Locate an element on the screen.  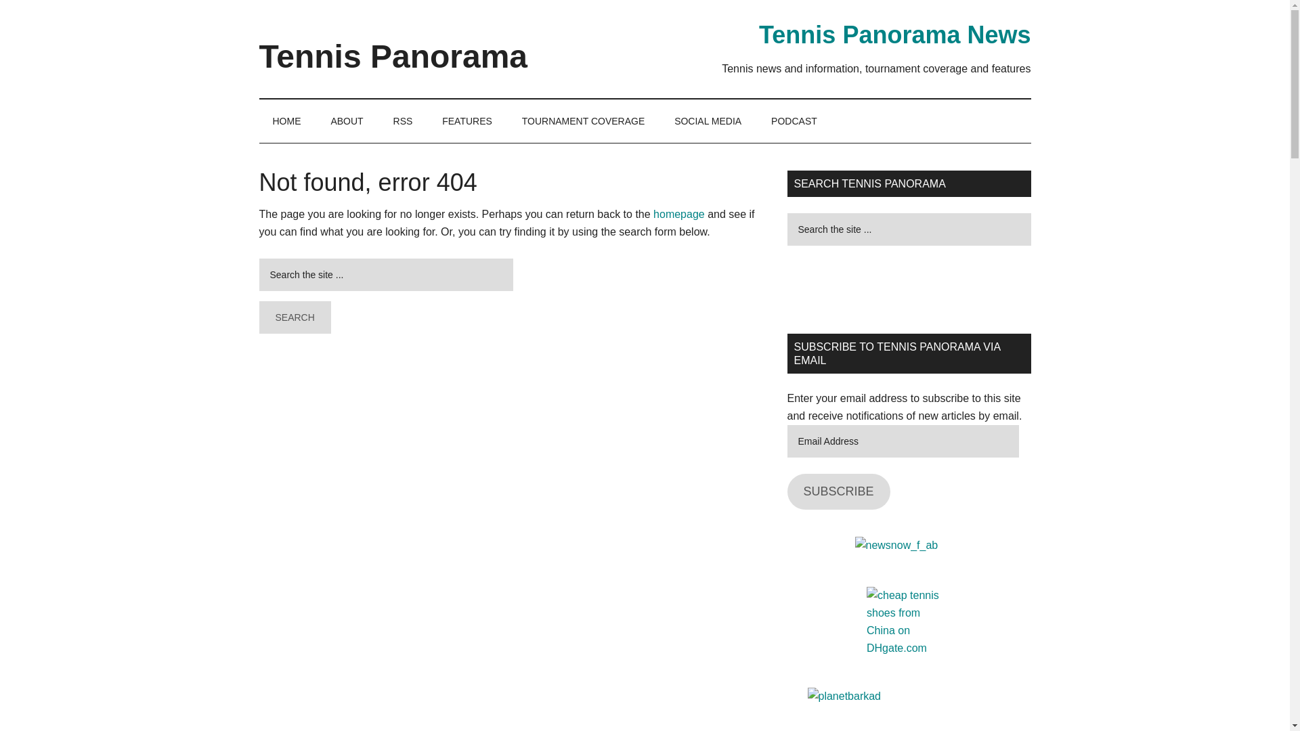
PODCAST is located at coordinates (794, 120).